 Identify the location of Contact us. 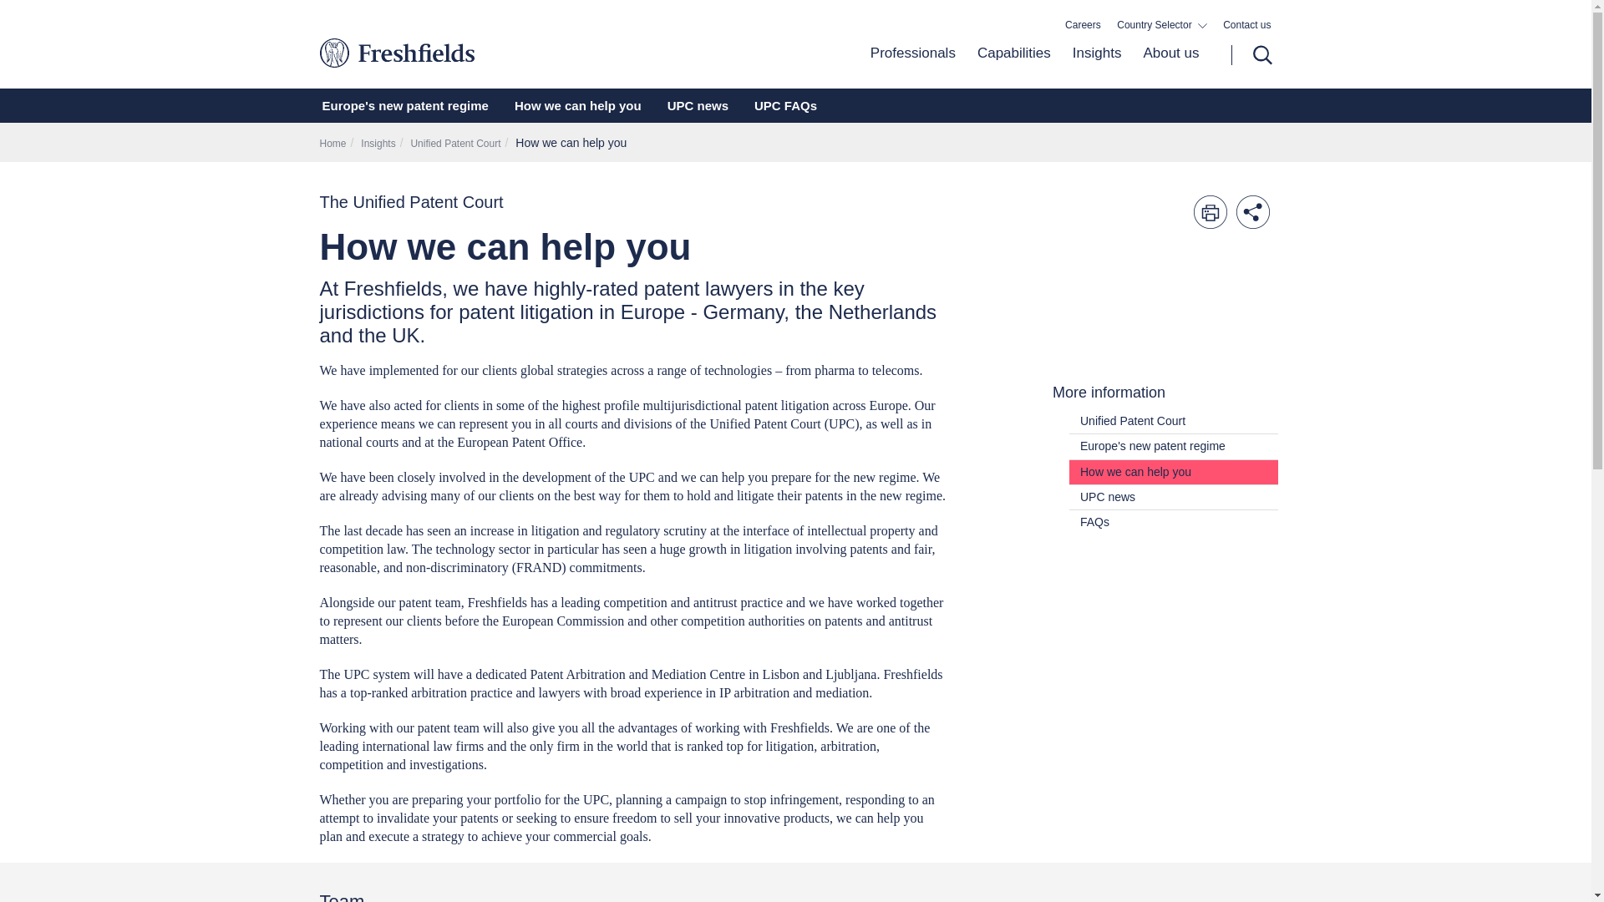
(1246, 25).